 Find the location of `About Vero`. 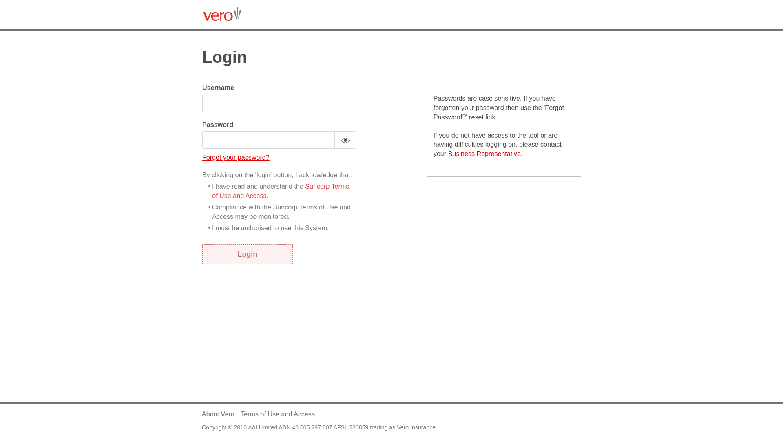

About Vero is located at coordinates (218, 414).